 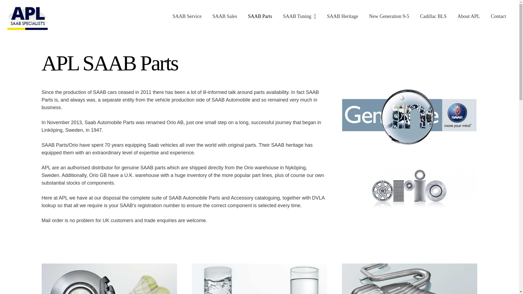 What do you see at coordinates (300, 16) in the screenshot?
I see `SAAB Tuning` at bounding box center [300, 16].